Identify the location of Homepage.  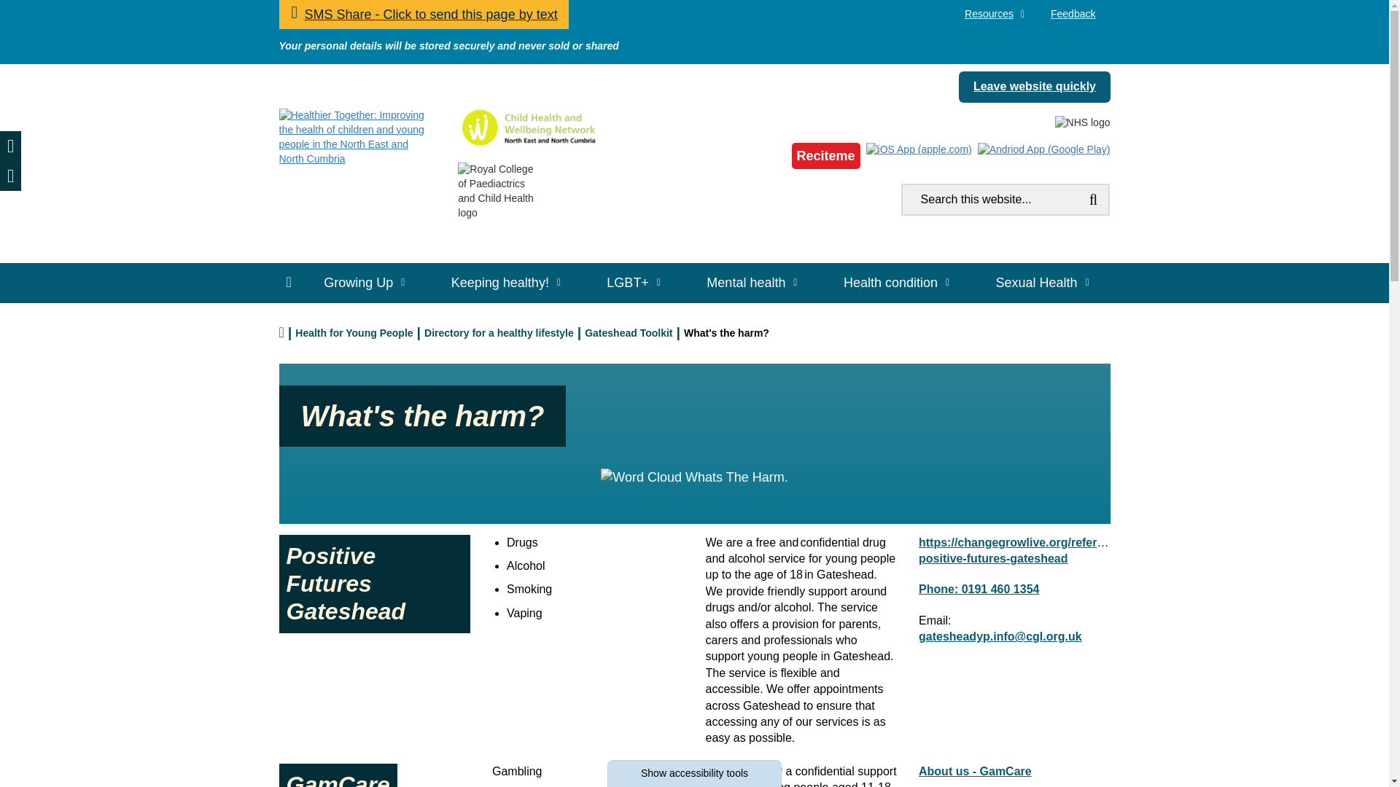
(351, 137).